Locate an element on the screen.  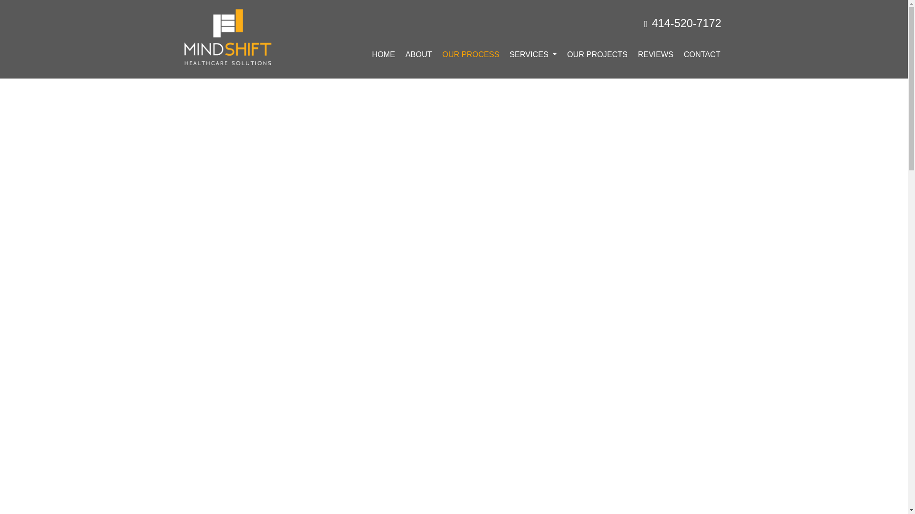
Contact is located at coordinates (702, 54).